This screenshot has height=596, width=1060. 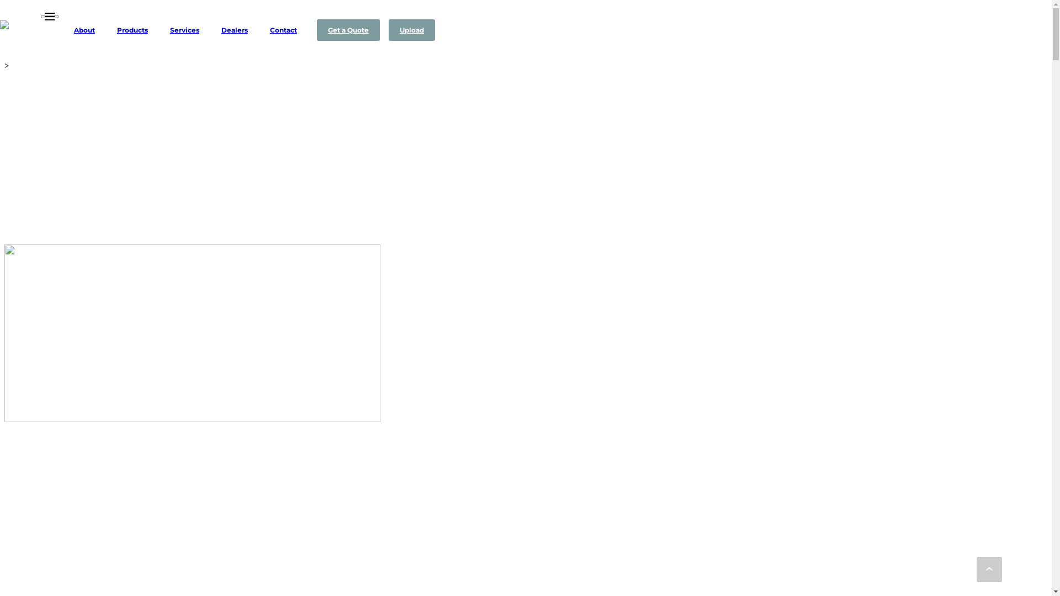 What do you see at coordinates (235, 30) in the screenshot?
I see `Dealers` at bounding box center [235, 30].